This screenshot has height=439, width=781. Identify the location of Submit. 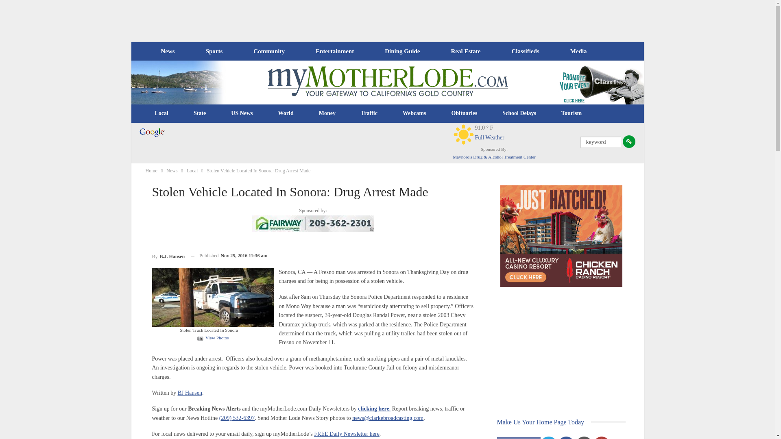
(629, 141).